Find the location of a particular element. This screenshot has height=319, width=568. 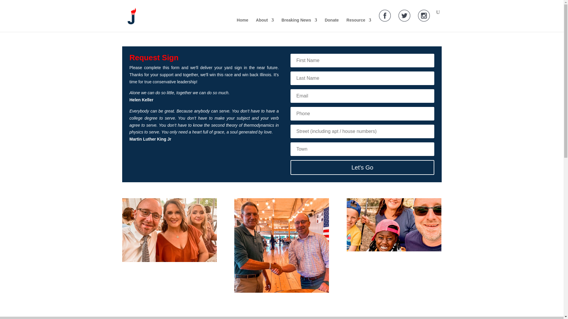

Resource is located at coordinates (359, 25).